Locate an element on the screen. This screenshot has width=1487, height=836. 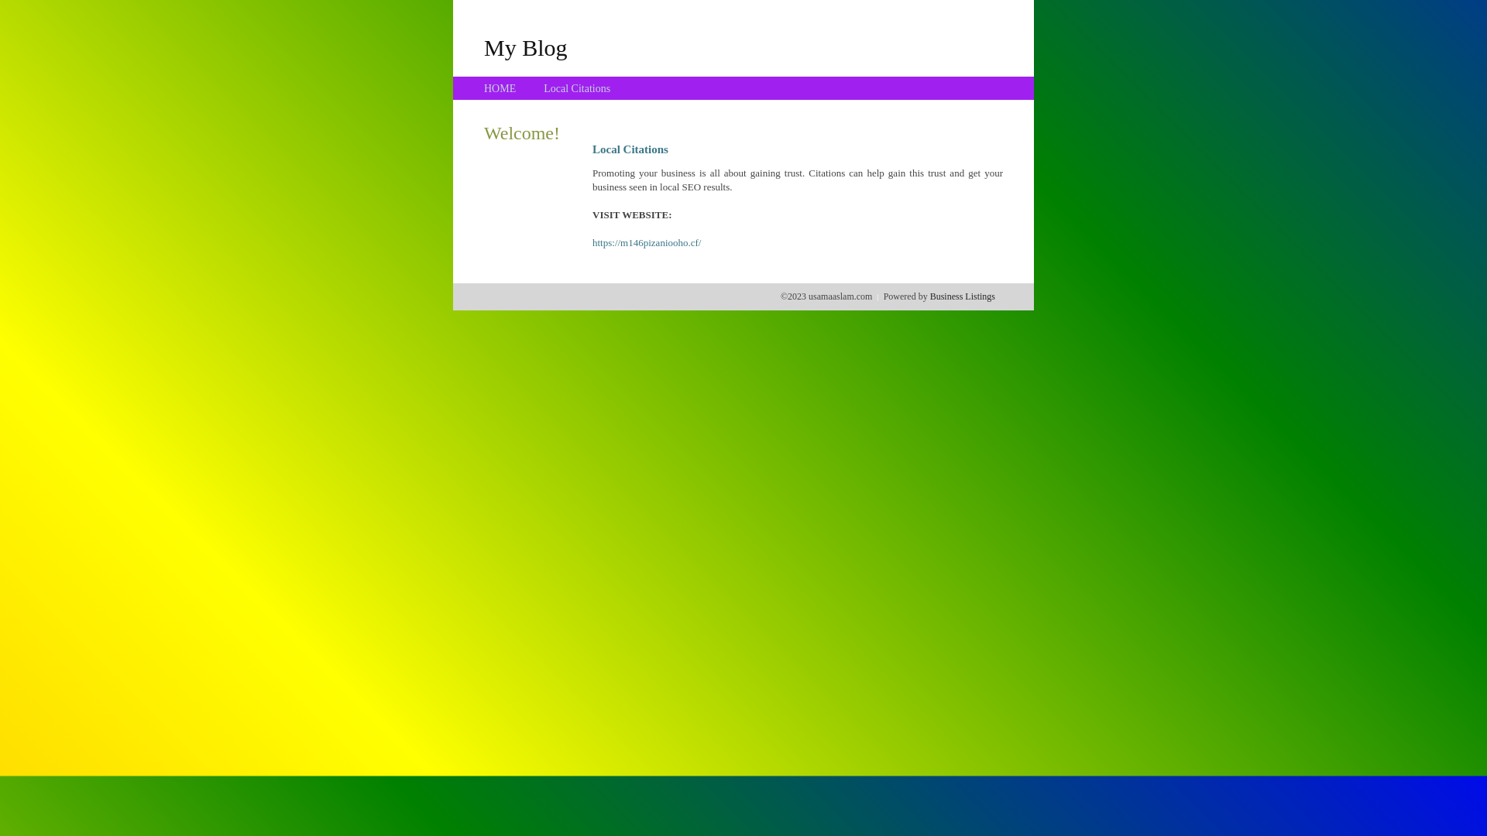
Local Citations is located at coordinates (577, 88).